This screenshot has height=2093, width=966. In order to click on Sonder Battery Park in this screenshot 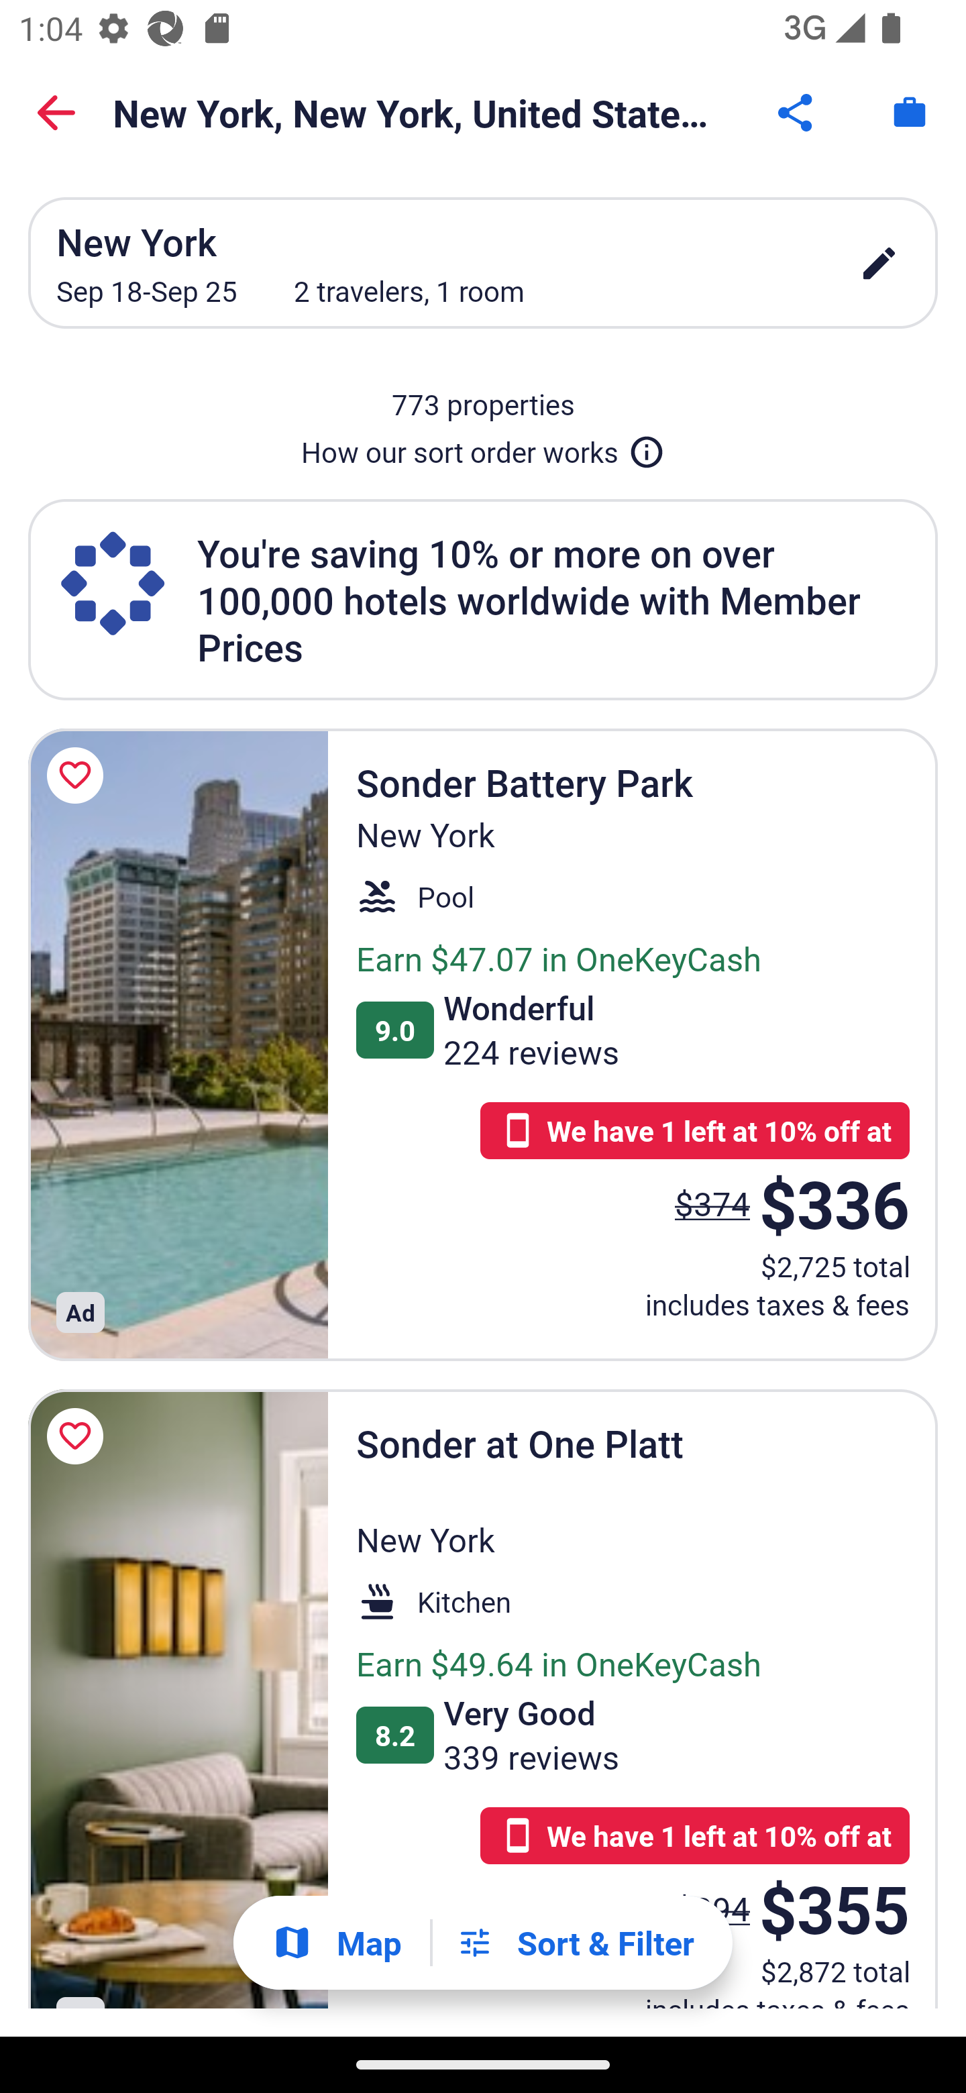, I will do `click(178, 1044)`.